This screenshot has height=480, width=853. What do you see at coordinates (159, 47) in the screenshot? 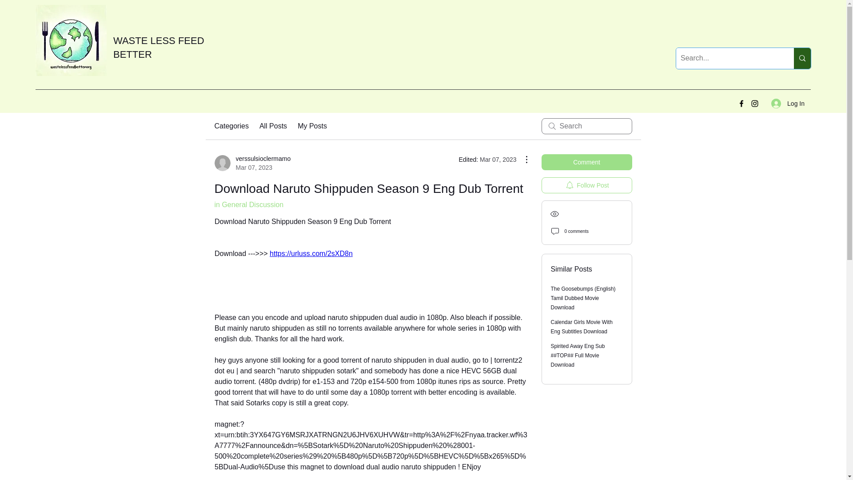
I see `WASTE LESS FEED BETTER` at bounding box center [159, 47].